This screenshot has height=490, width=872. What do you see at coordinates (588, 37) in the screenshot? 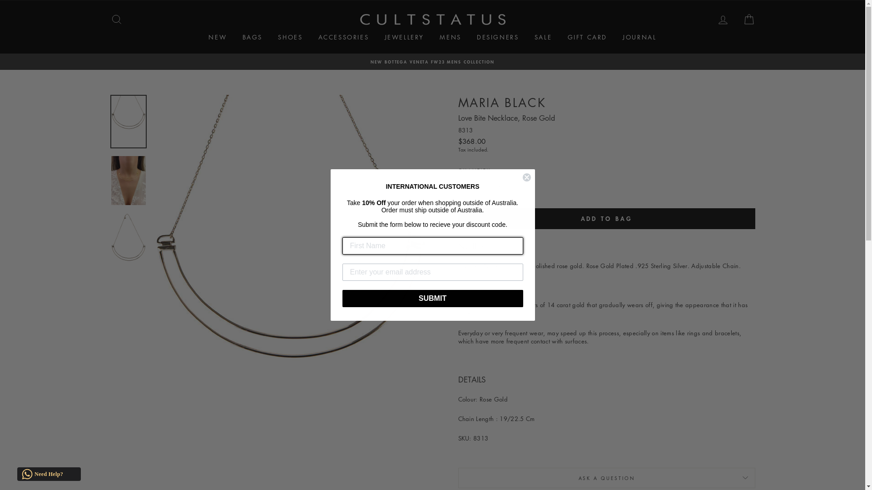
I see `GIFT CARD` at bounding box center [588, 37].